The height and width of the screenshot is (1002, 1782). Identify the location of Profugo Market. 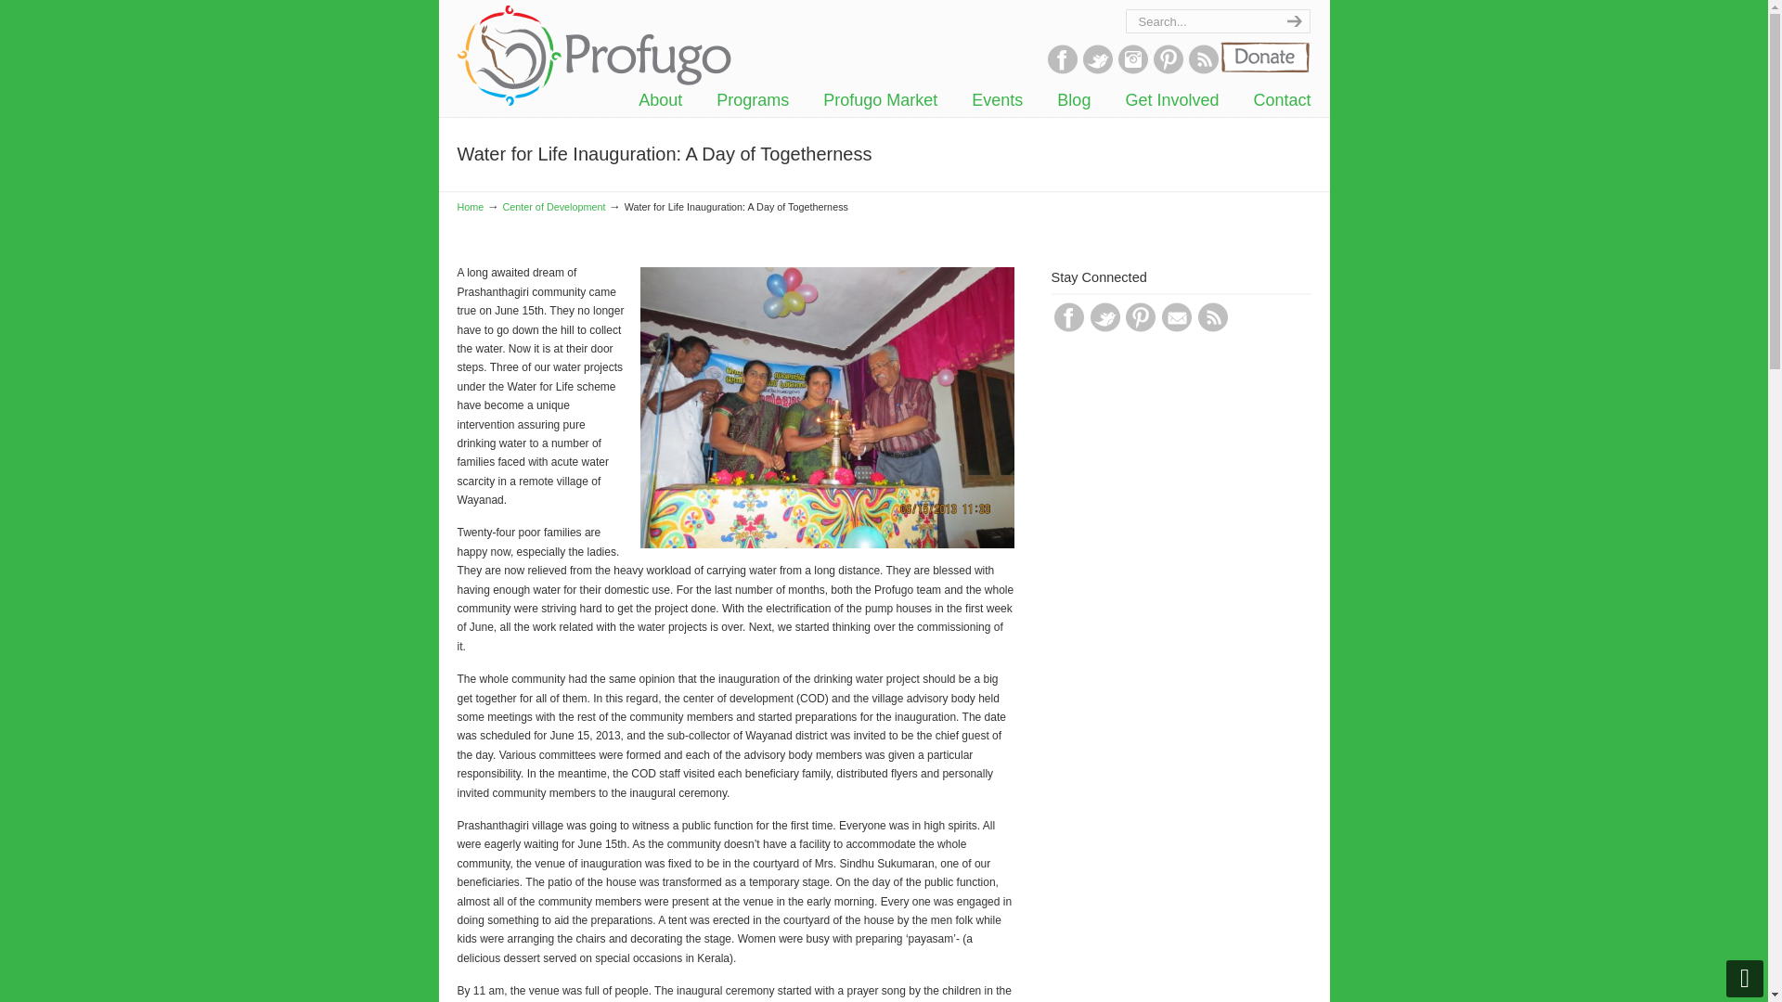
(880, 100).